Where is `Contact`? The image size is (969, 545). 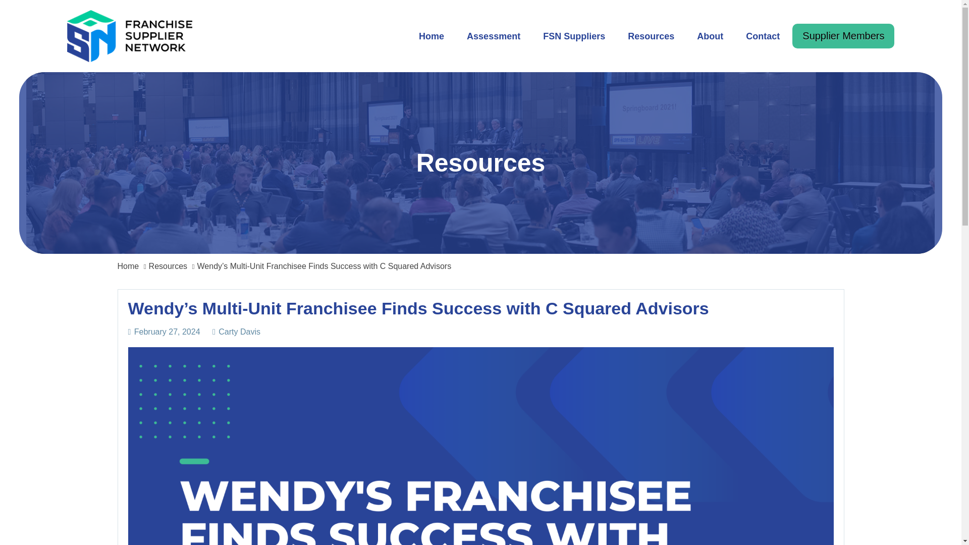
Contact is located at coordinates (762, 36).